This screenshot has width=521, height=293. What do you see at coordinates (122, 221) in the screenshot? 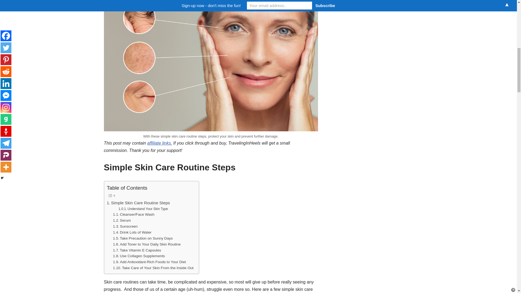
I see `Serum` at bounding box center [122, 221].